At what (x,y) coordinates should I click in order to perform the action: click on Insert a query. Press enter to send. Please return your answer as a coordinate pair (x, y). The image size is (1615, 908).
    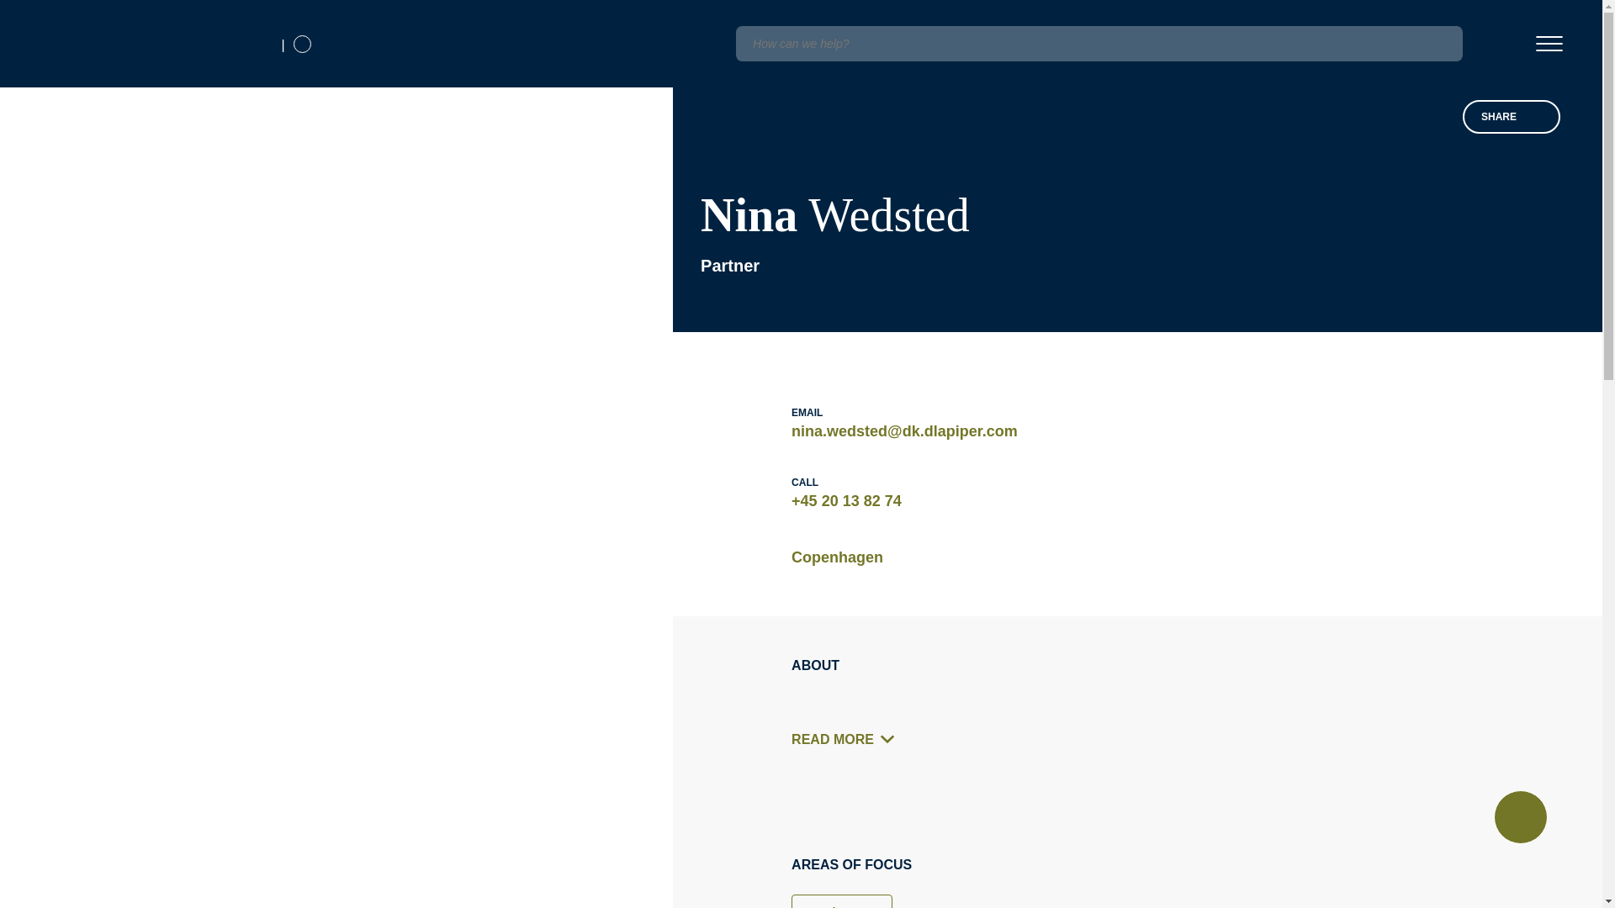
    Looking at the image, I should click on (1099, 44).